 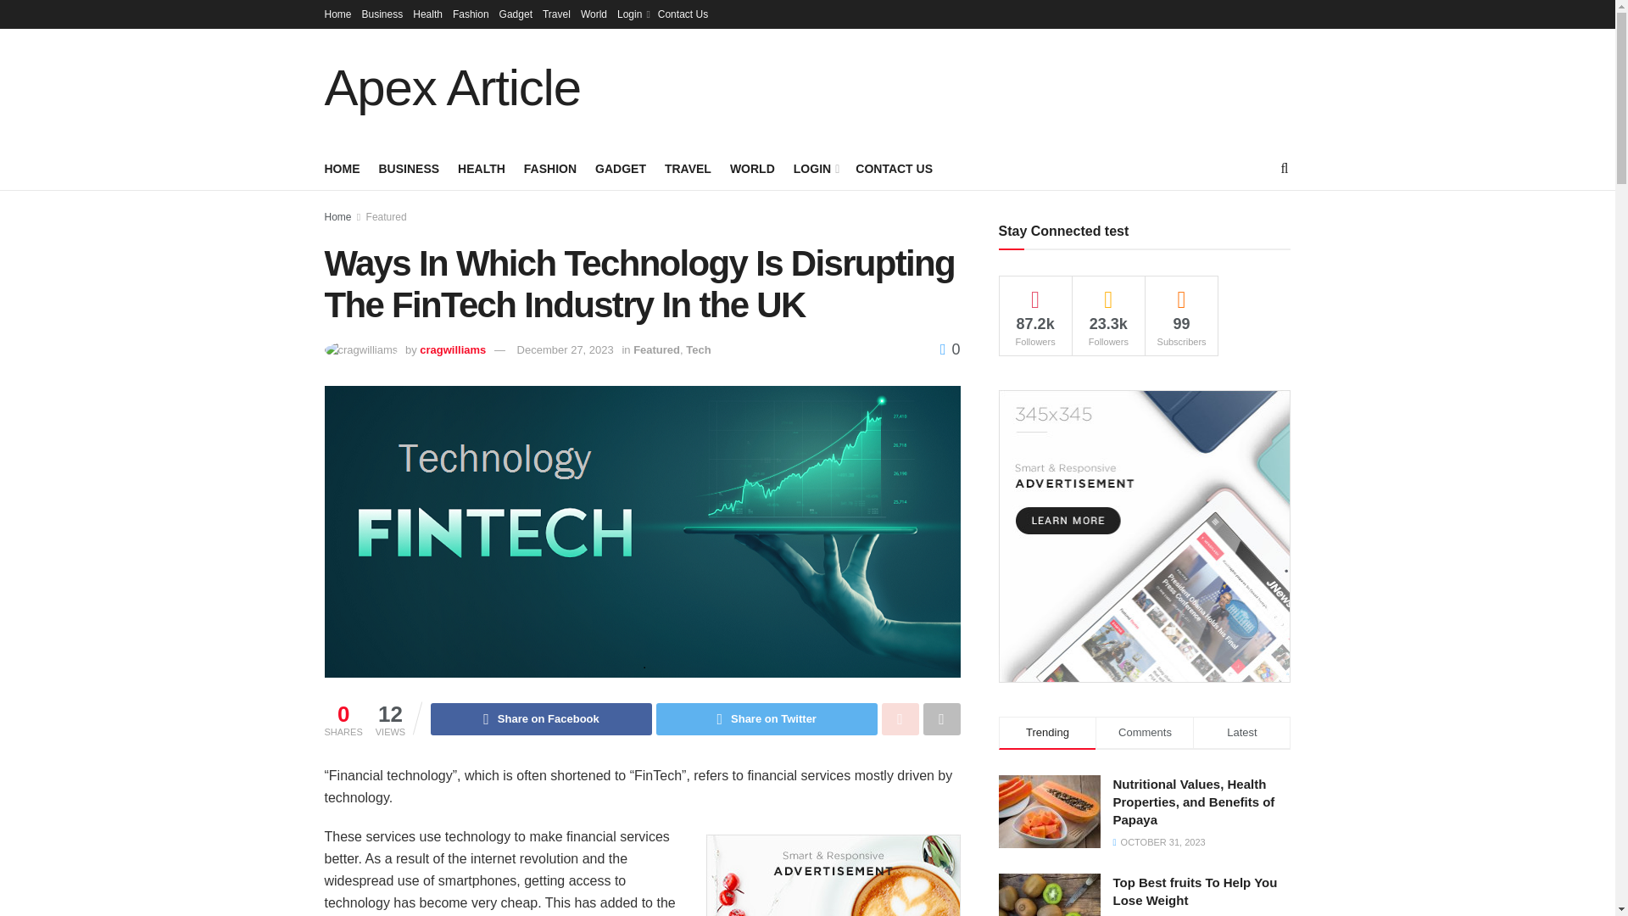 What do you see at coordinates (451, 88) in the screenshot?
I see `Apex Article` at bounding box center [451, 88].